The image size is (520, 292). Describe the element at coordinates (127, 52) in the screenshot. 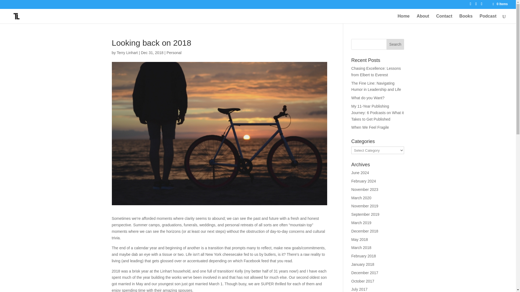

I see `Posts by Terry Linhart` at that location.